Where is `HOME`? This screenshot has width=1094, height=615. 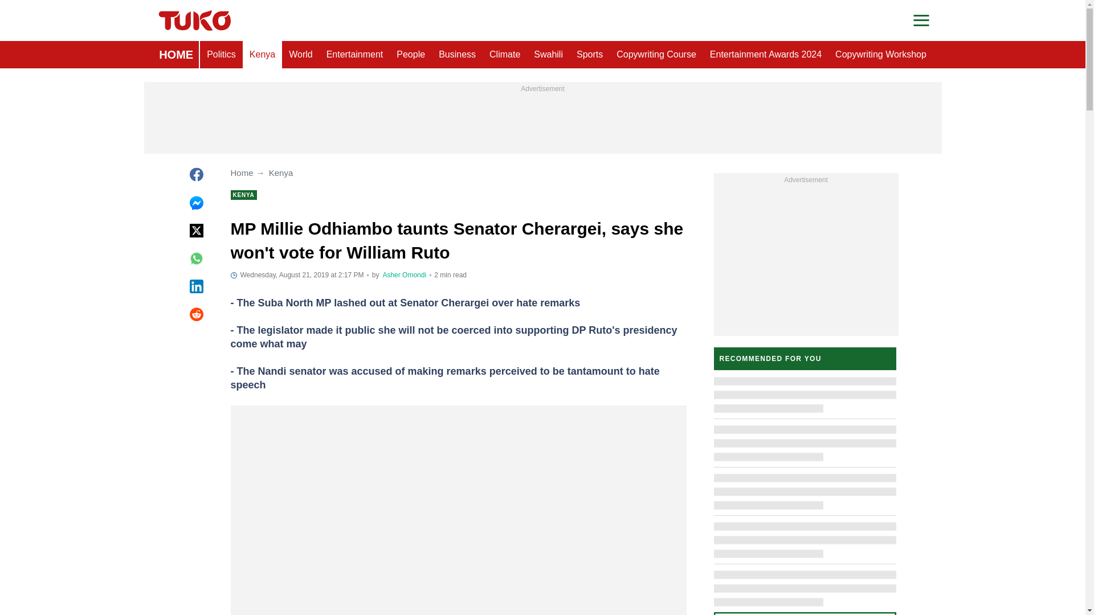
HOME is located at coordinates (175, 55).